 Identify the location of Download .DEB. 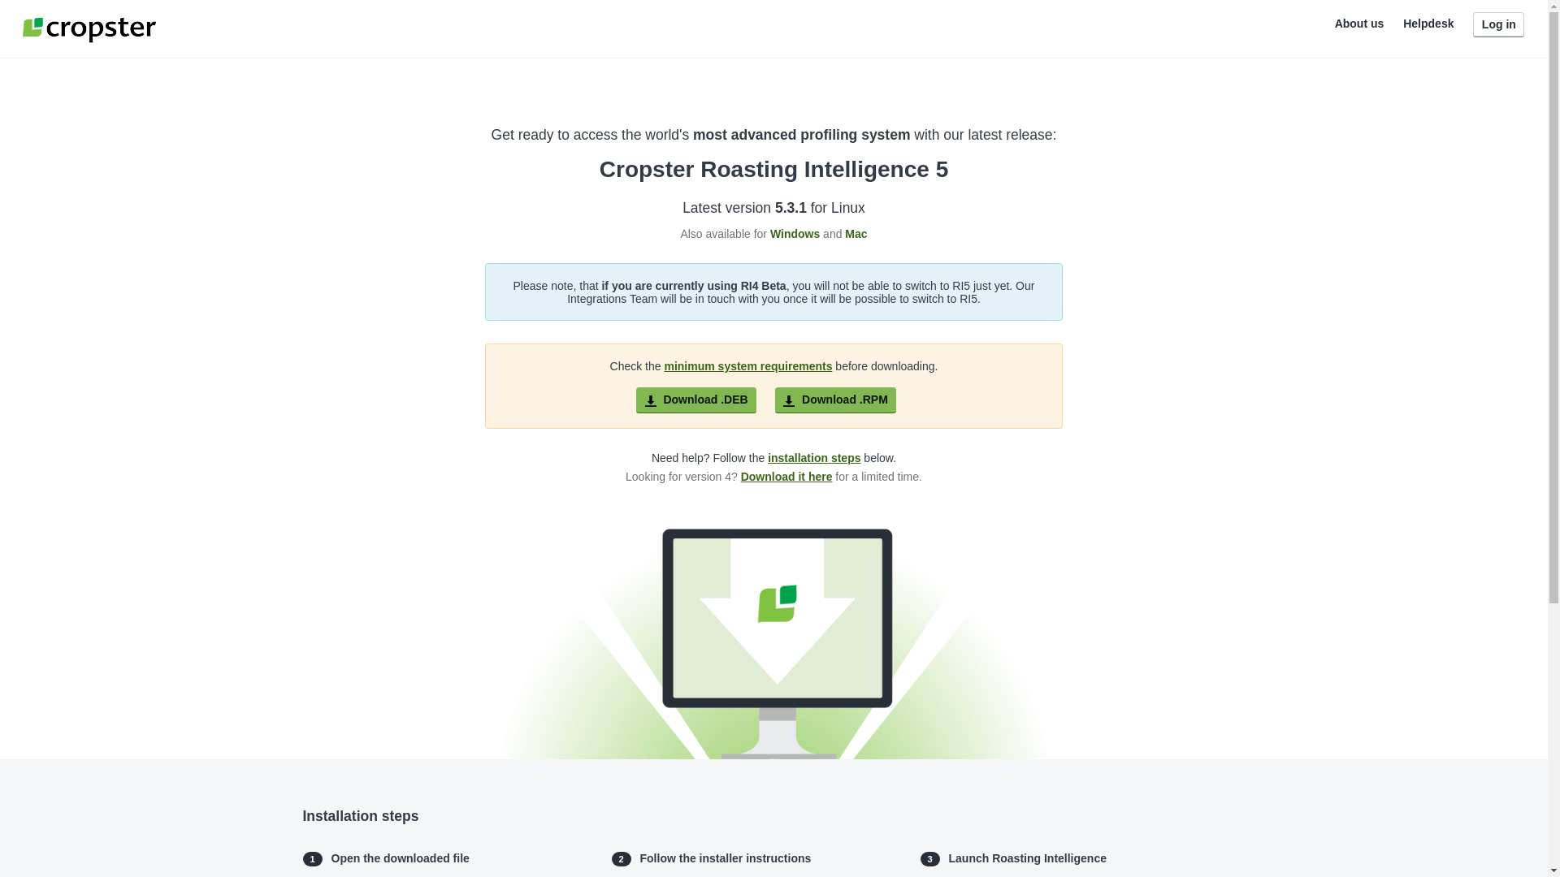
(696, 400).